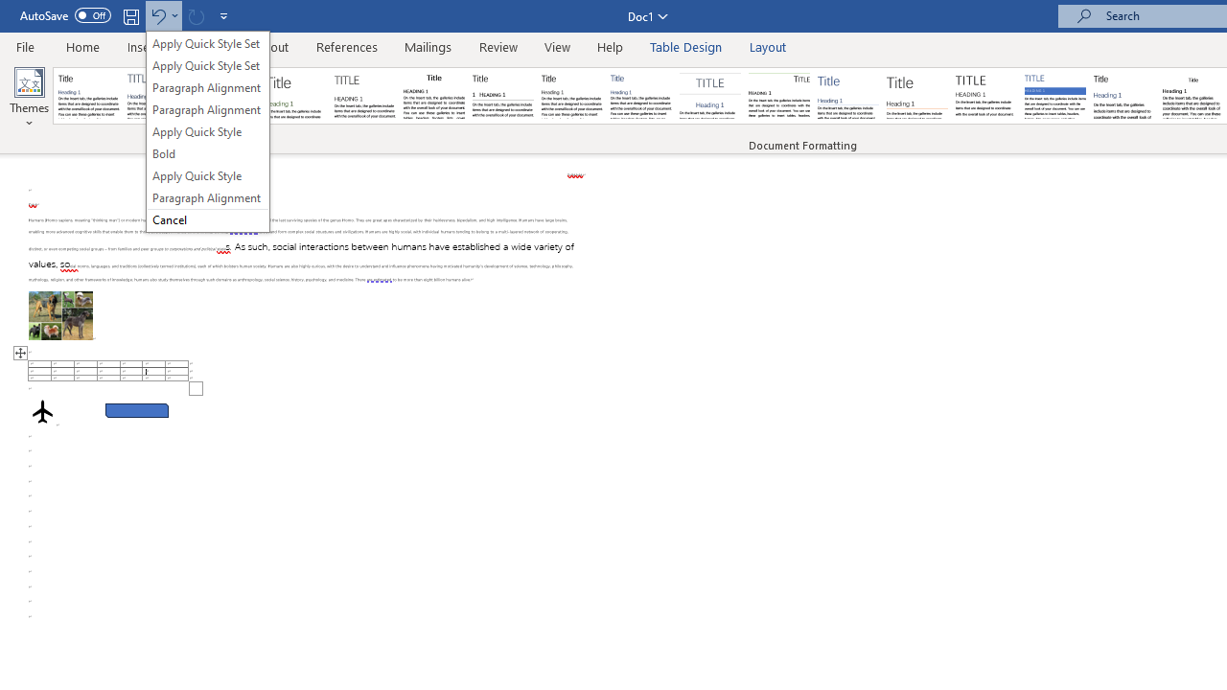 The height and width of the screenshot is (690, 1227). What do you see at coordinates (847, 96) in the screenshot?
I see `Lines (Simple)` at bounding box center [847, 96].